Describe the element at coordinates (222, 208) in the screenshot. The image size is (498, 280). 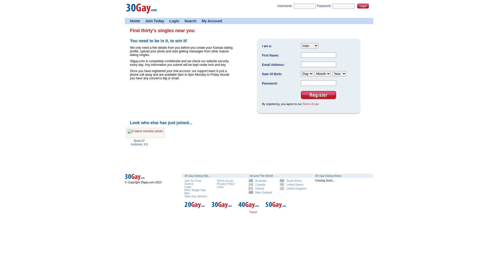
I see `30 Gay Dating - 30gay.com` at that location.